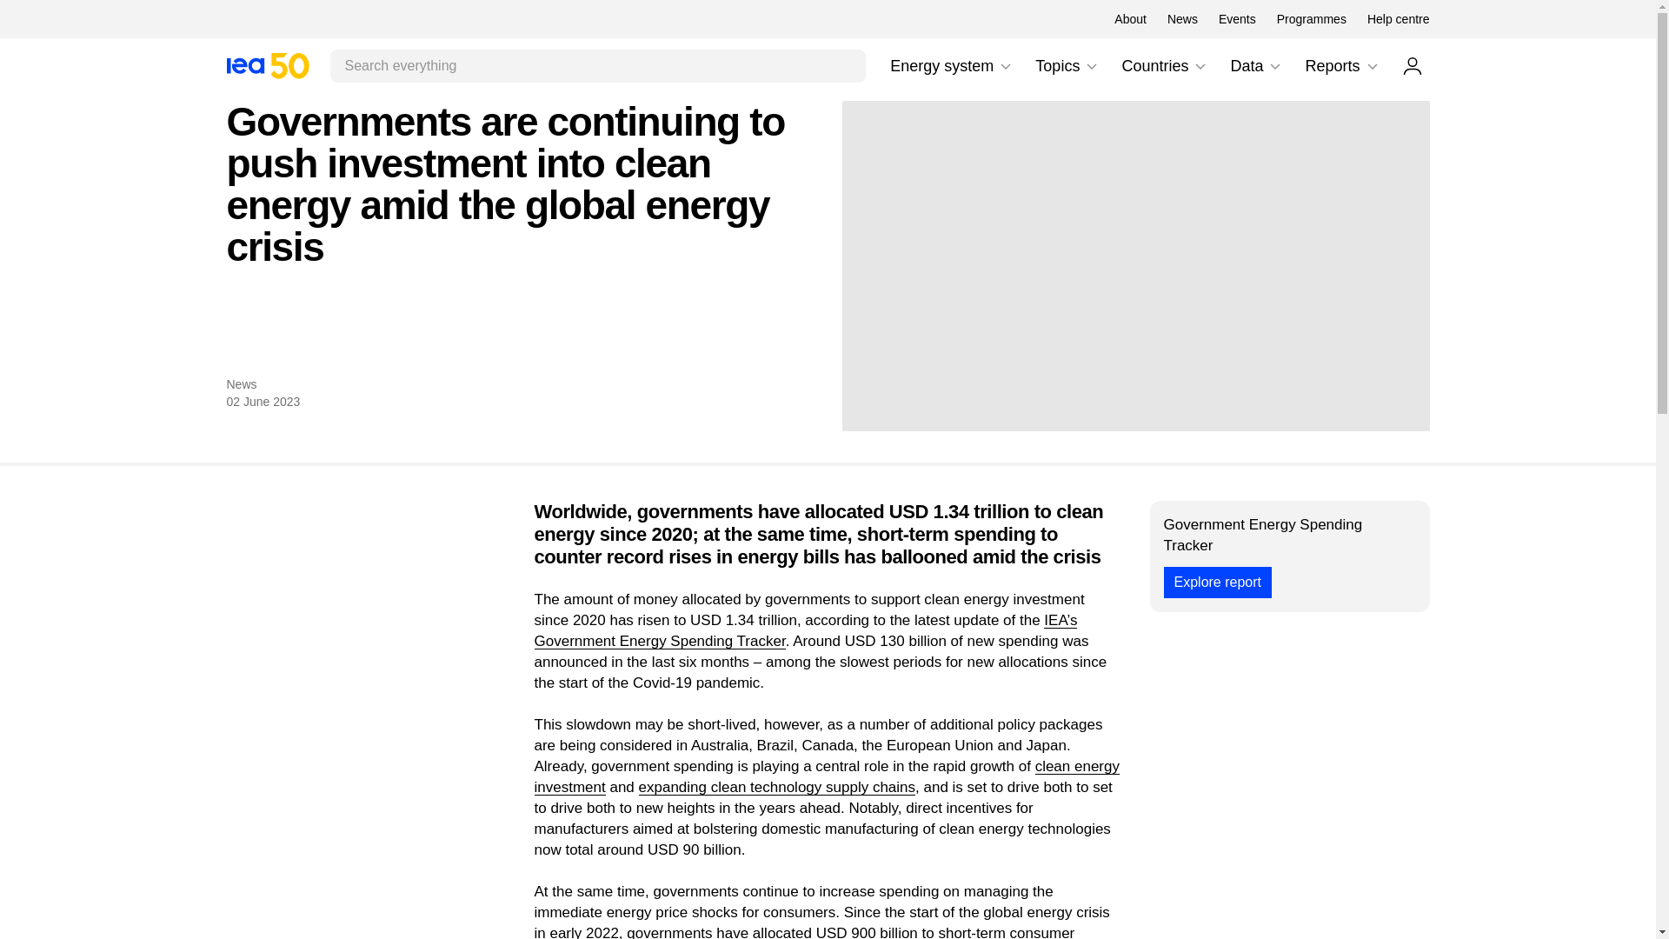  What do you see at coordinates (1372, 66) in the screenshot?
I see `About` at bounding box center [1372, 66].